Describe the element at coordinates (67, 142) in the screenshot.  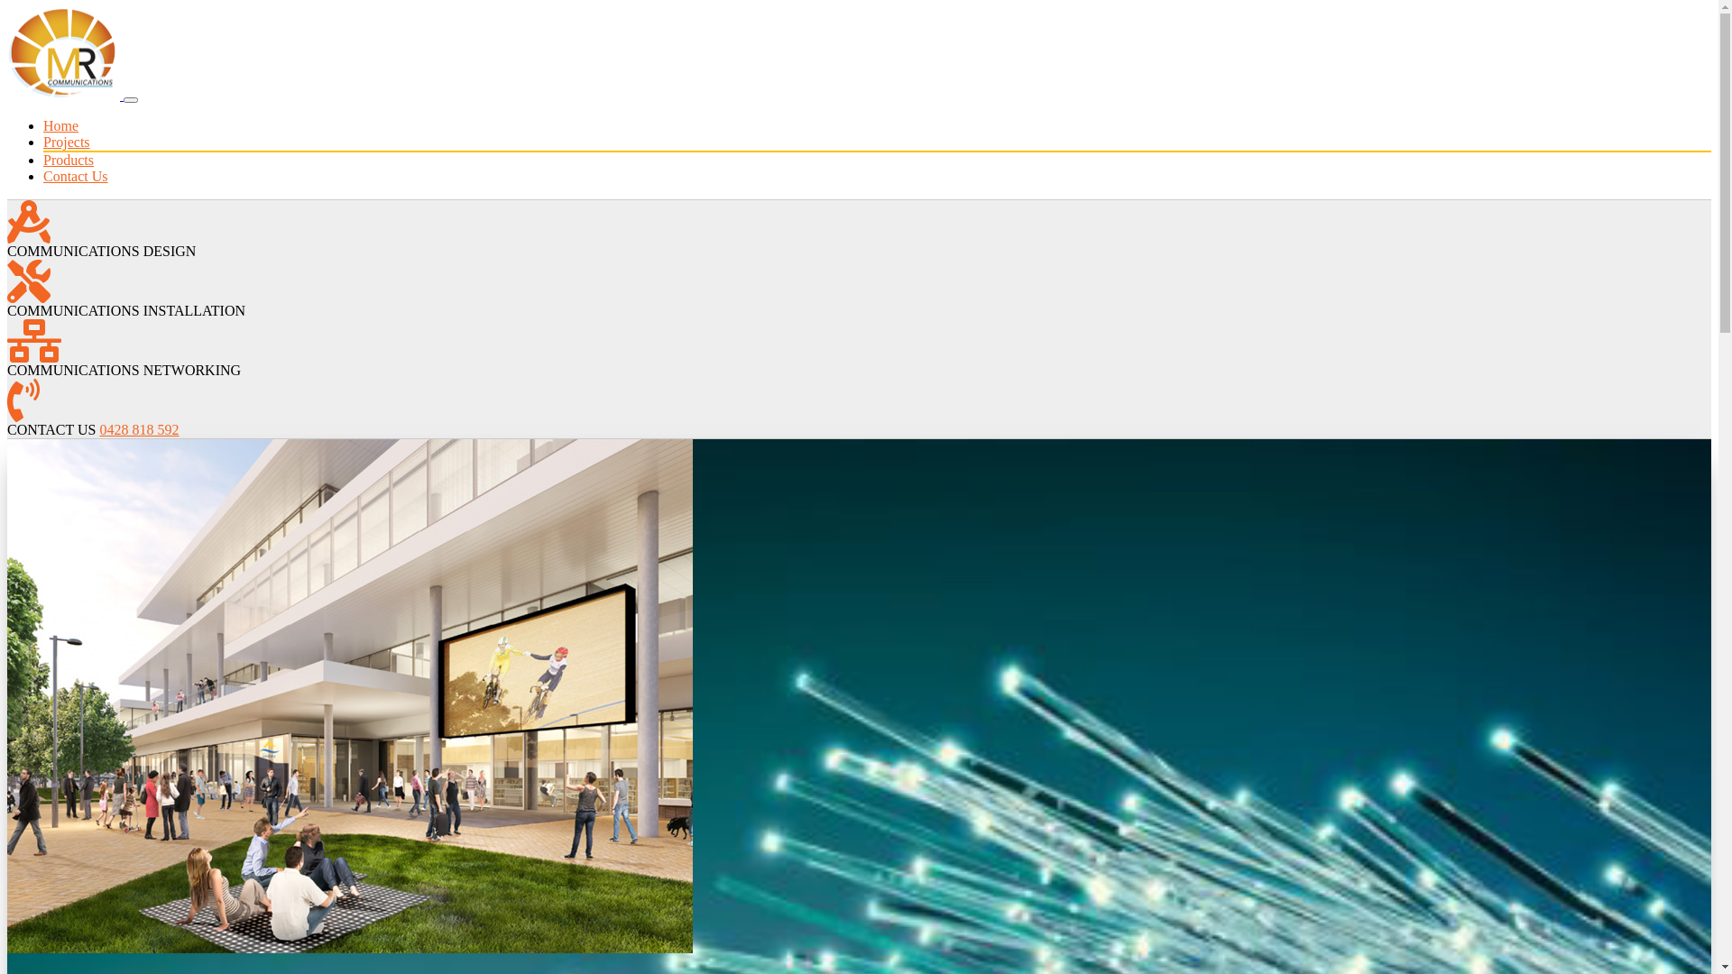
I see `Projects
(current)` at that location.